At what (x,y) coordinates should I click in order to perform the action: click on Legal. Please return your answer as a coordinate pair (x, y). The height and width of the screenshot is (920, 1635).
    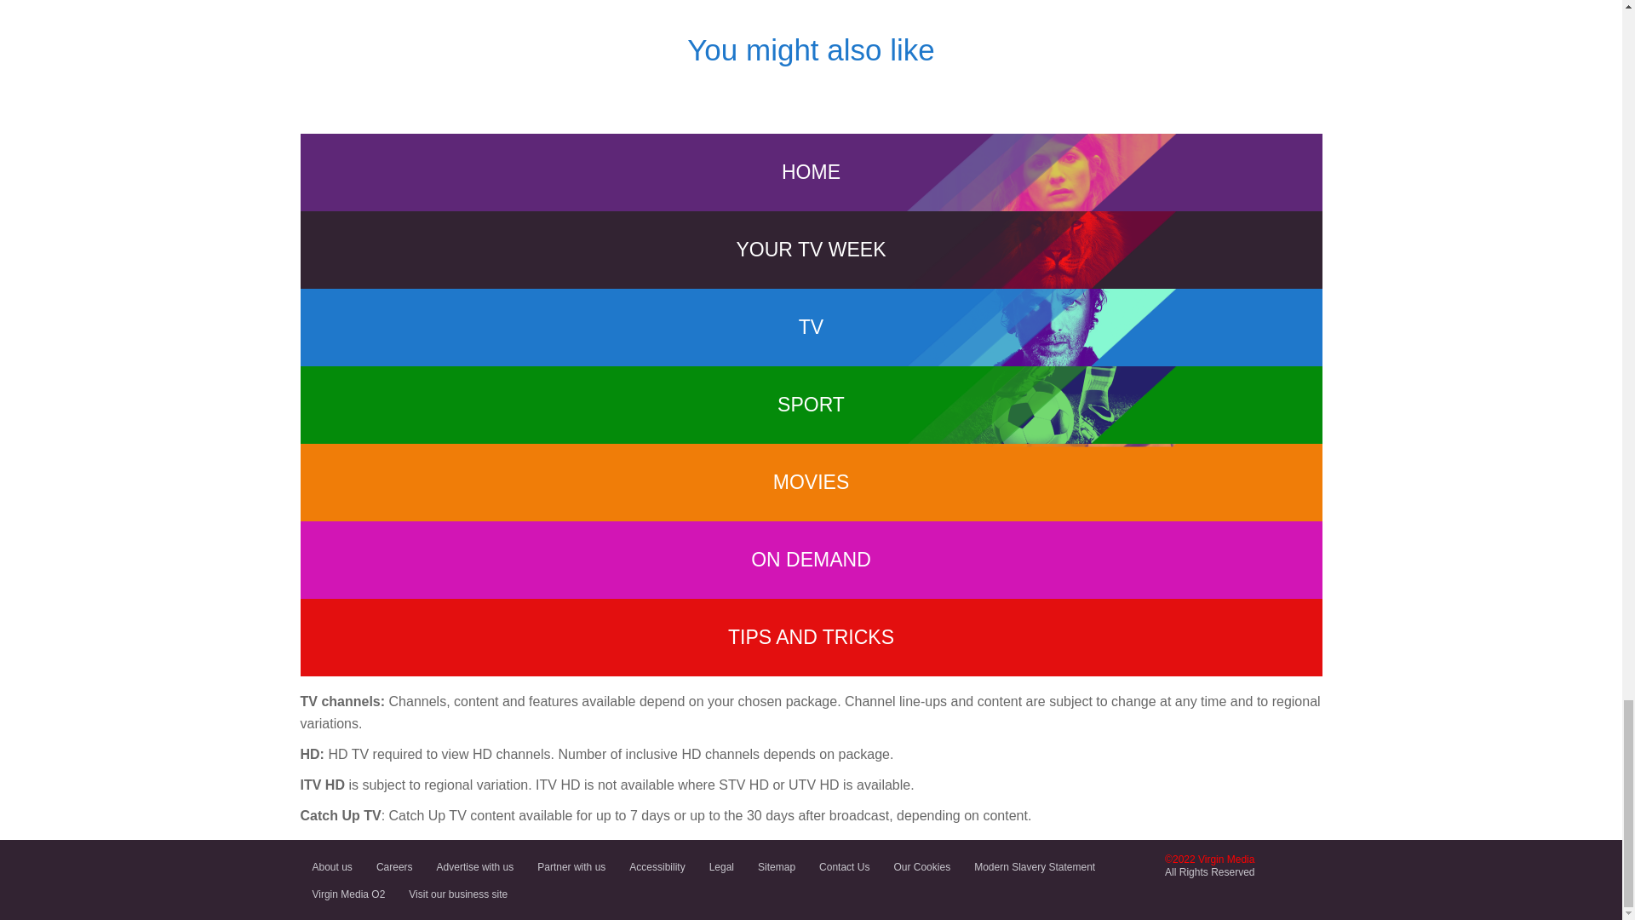
    Looking at the image, I should click on (721, 866).